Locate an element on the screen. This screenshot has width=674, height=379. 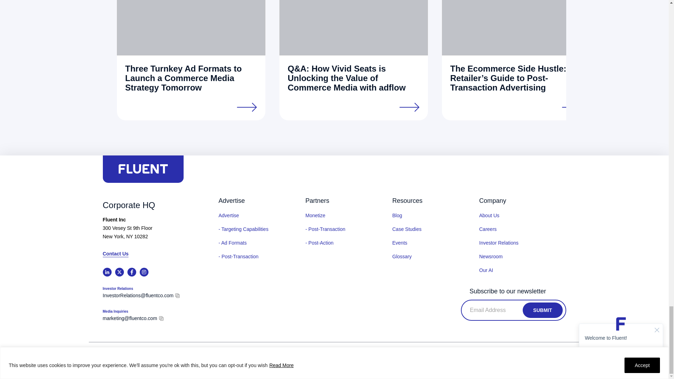
Submit is located at coordinates (543, 310).